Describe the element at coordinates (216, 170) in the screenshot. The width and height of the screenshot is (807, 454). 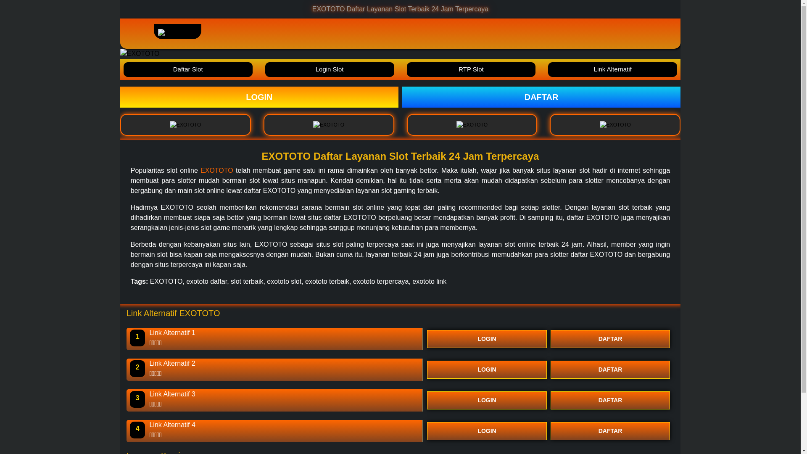
I see `EXOTOTO` at that location.